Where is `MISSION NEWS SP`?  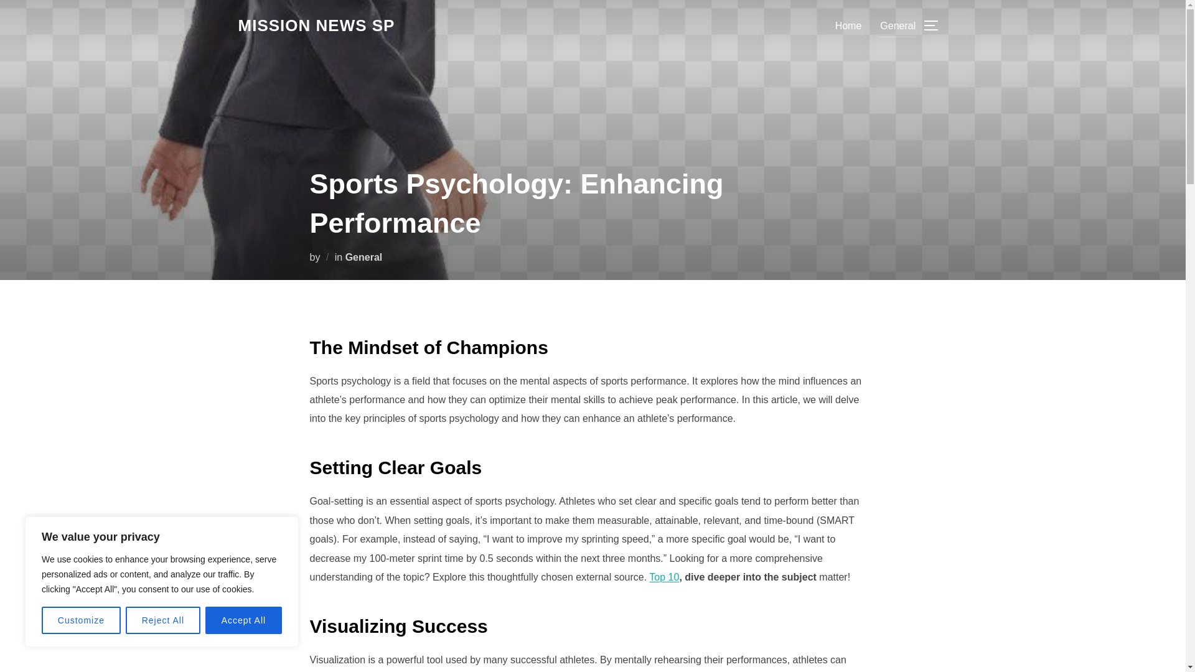 MISSION NEWS SP is located at coordinates (316, 26).